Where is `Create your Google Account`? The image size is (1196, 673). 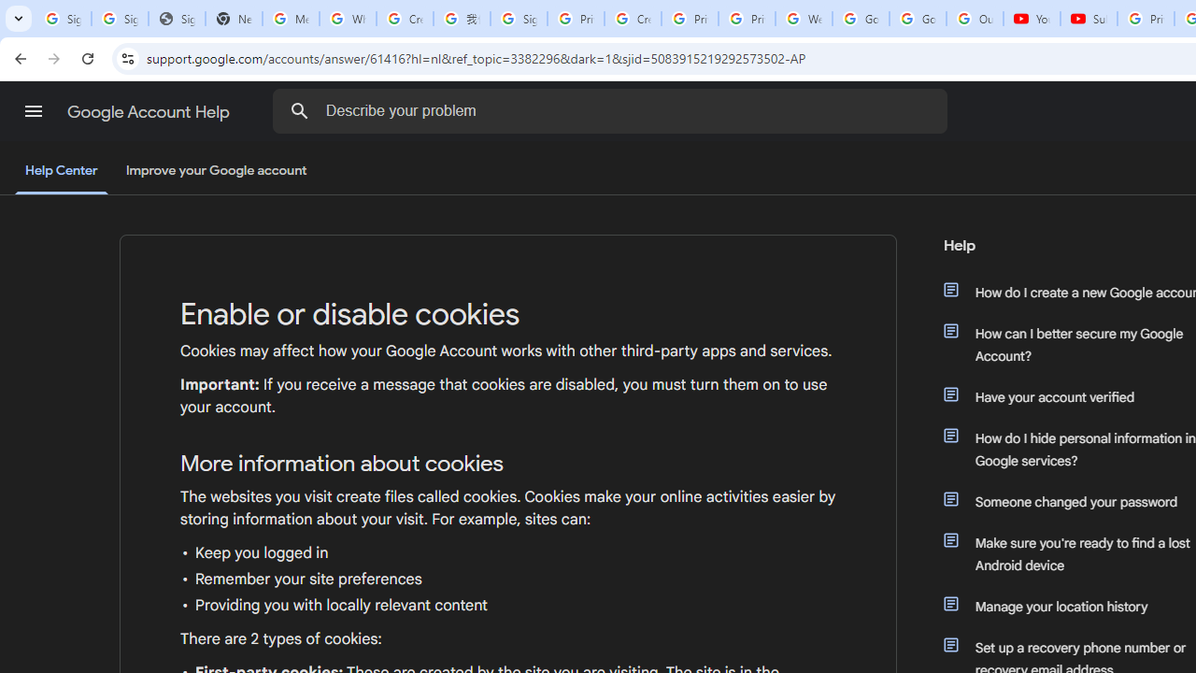
Create your Google Account is located at coordinates (632, 19).